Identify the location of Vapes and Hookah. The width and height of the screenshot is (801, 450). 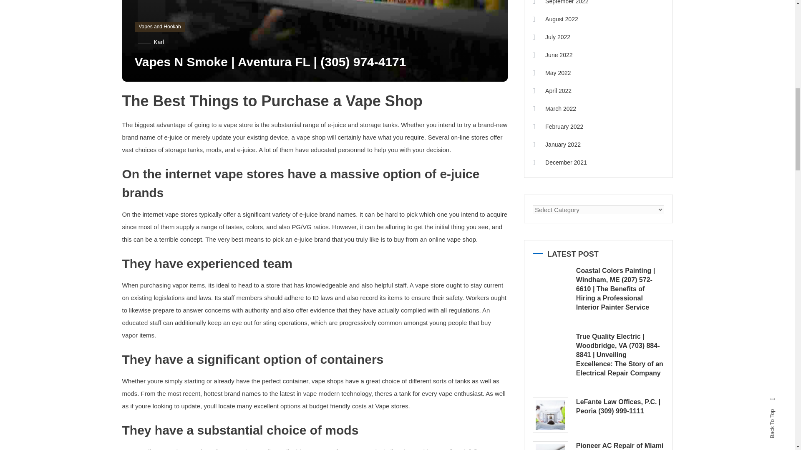
(159, 27).